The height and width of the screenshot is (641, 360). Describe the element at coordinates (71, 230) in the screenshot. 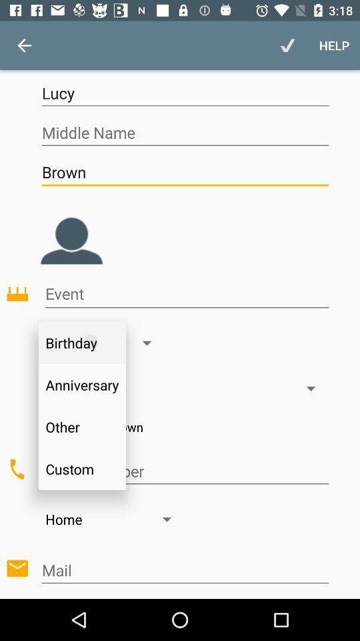

I see `add photo` at that location.